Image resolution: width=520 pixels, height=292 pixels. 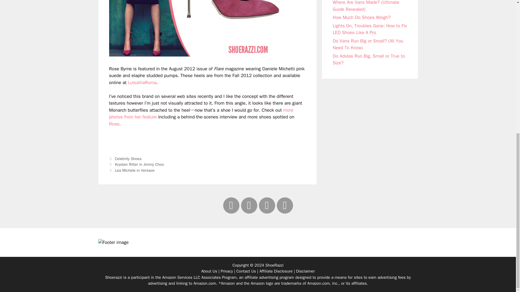 What do you see at coordinates (249, 205) in the screenshot?
I see `Twitter` at bounding box center [249, 205].